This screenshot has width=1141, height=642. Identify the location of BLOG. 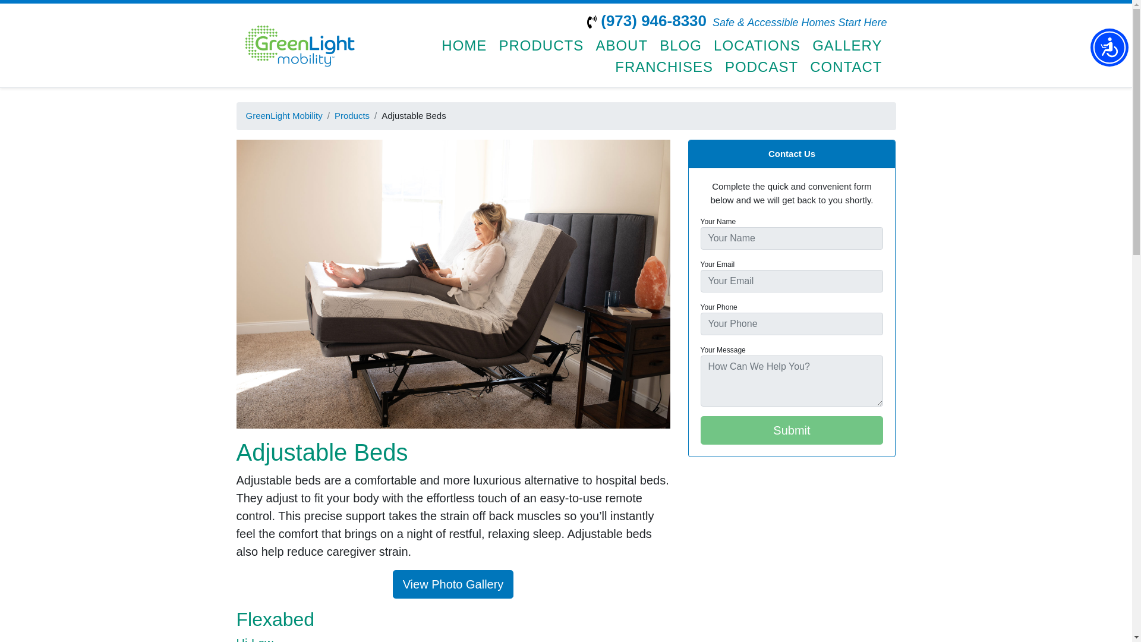
(680, 46).